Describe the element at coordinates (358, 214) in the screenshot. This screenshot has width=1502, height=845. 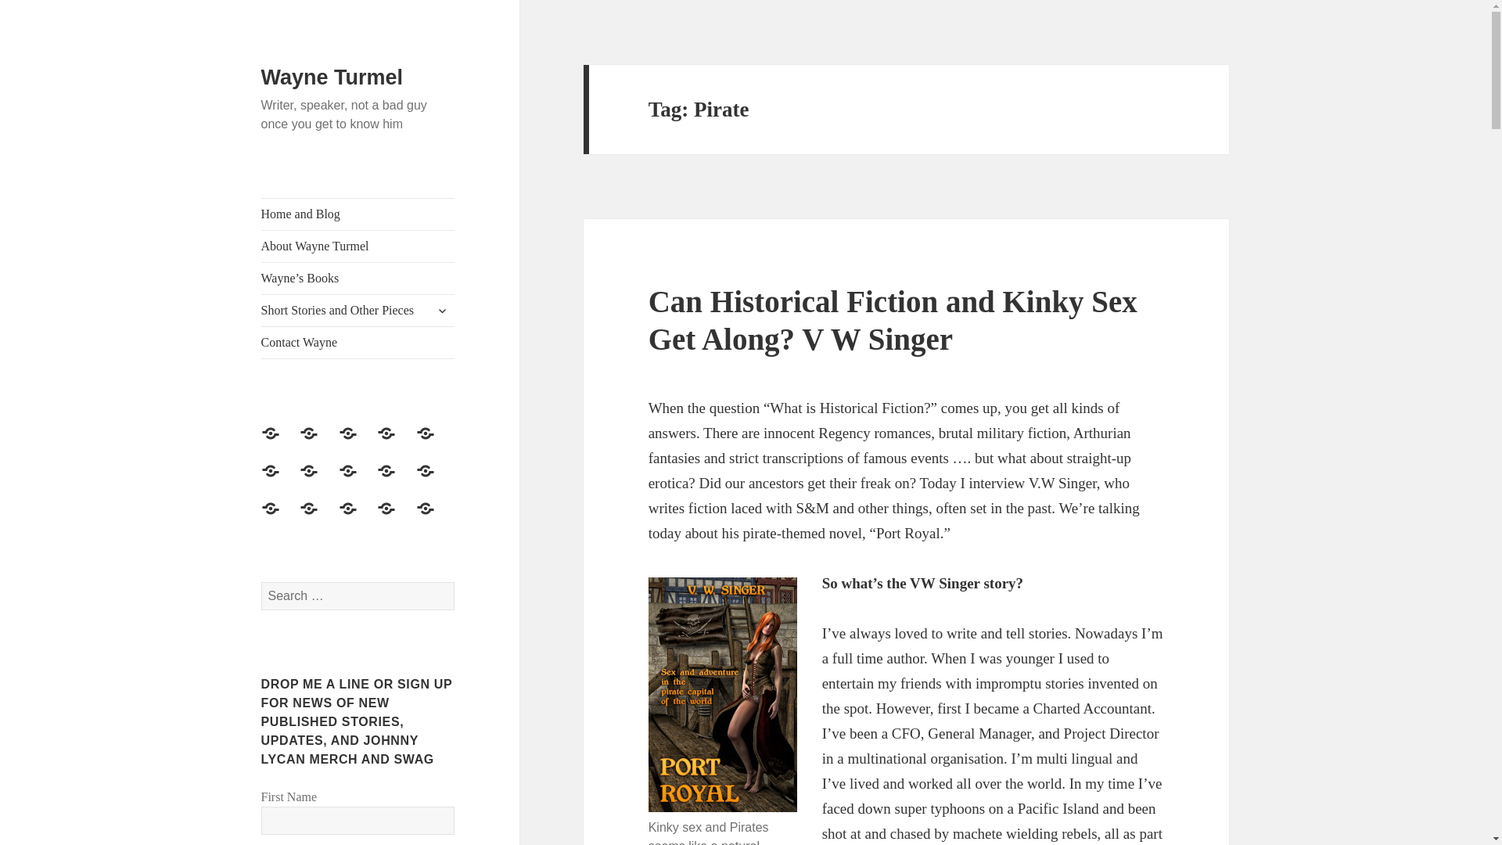
I see `Home and Blog` at that location.